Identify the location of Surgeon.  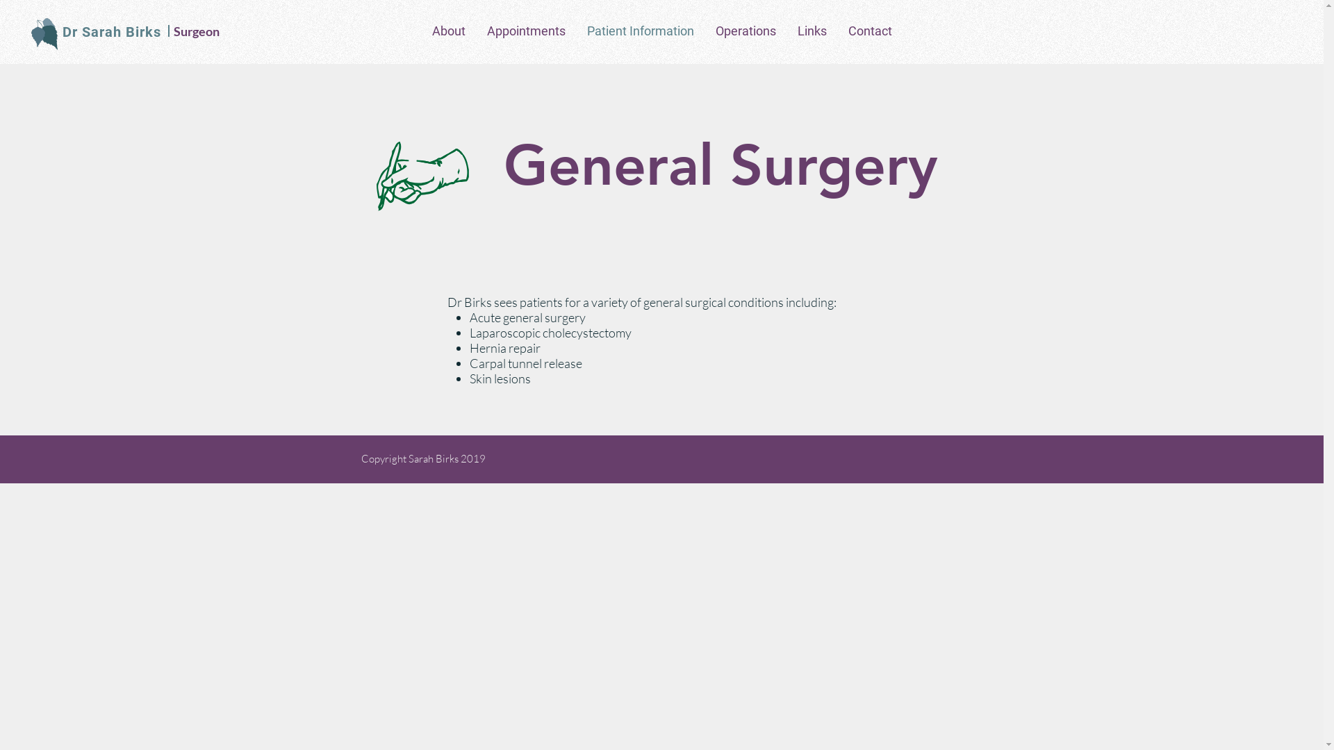
(197, 31).